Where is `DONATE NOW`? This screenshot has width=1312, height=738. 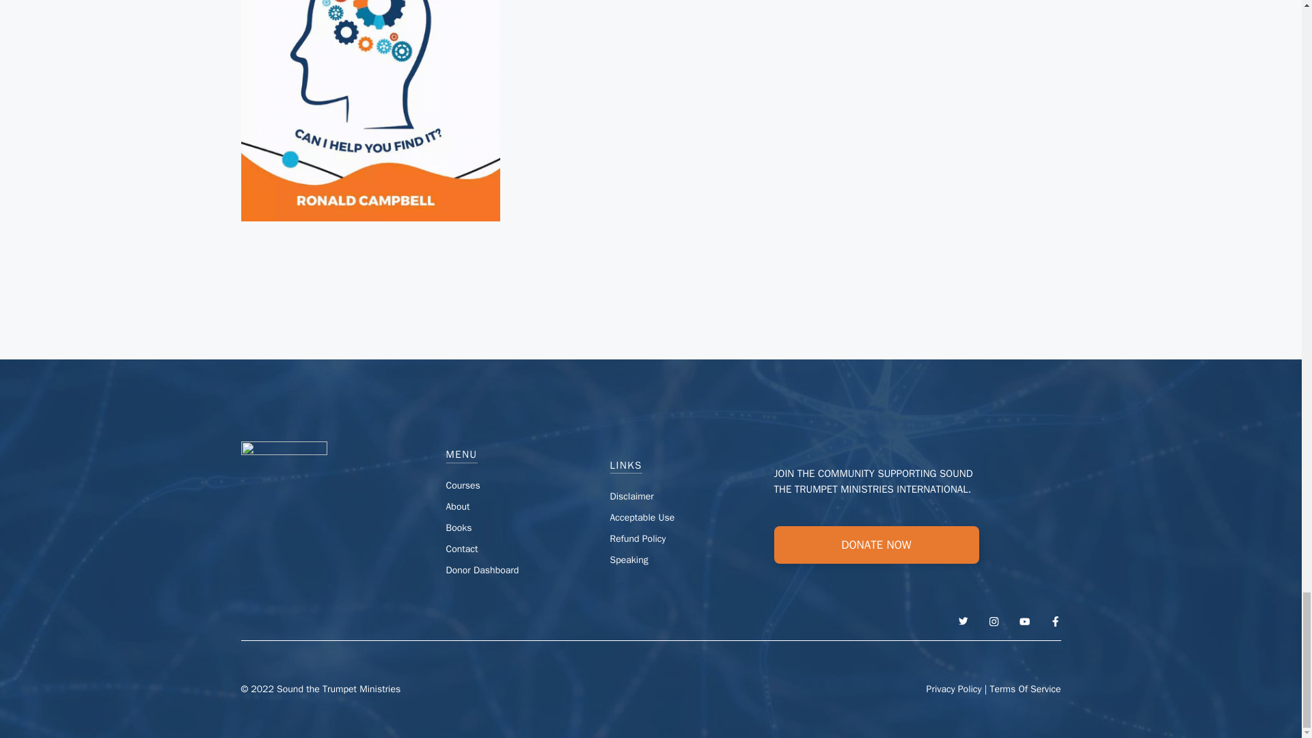 DONATE NOW is located at coordinates (876, 545).